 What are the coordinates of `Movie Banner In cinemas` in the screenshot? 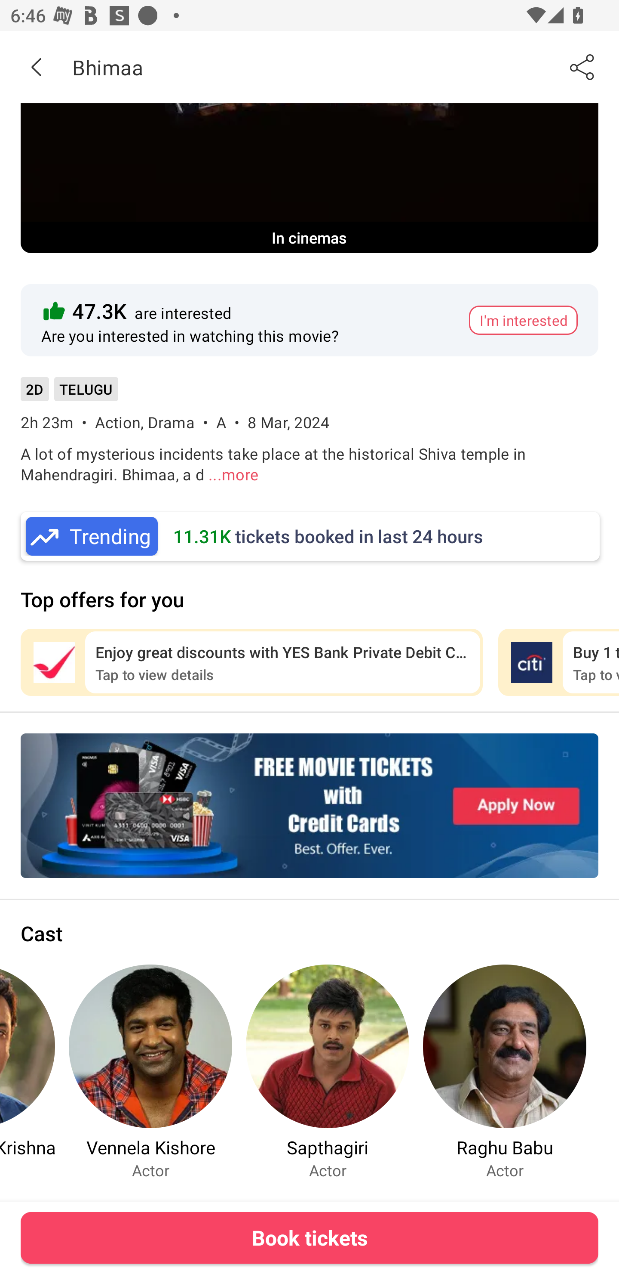 It's located at (309, 178).